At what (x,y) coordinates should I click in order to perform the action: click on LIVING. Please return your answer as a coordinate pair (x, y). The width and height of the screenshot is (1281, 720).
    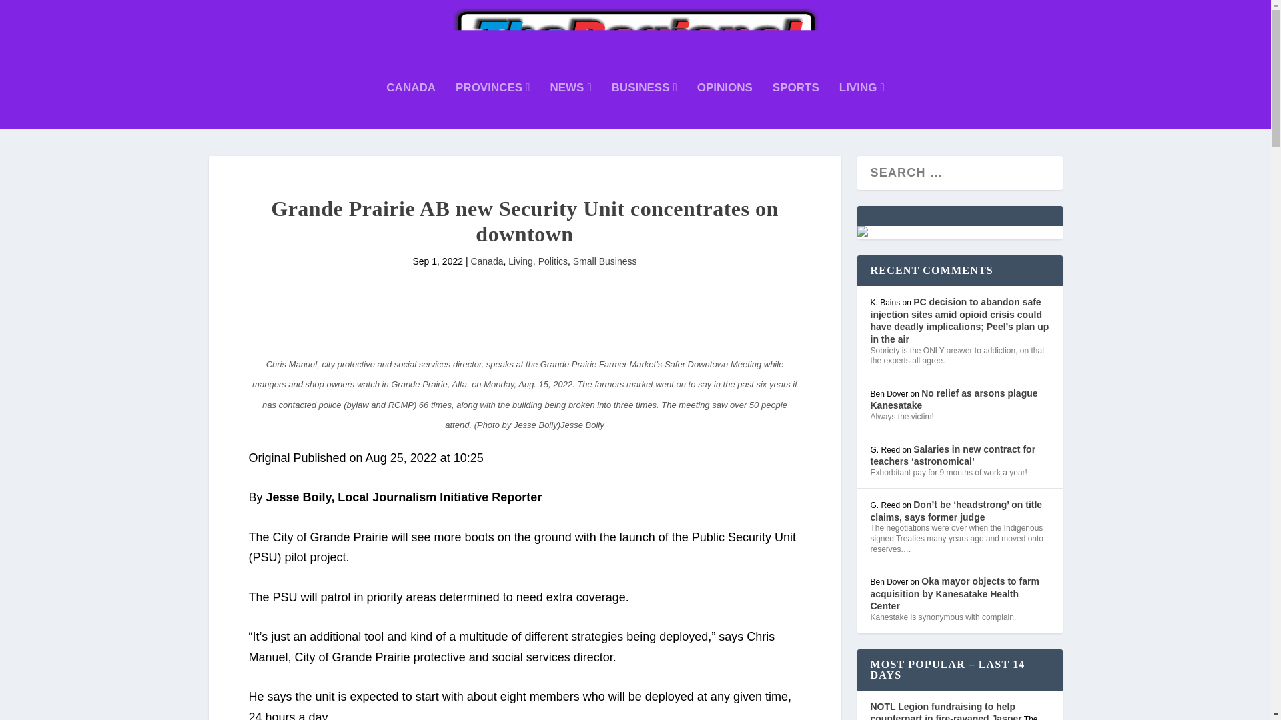
    Looking at the image, I should click on (862, 106).